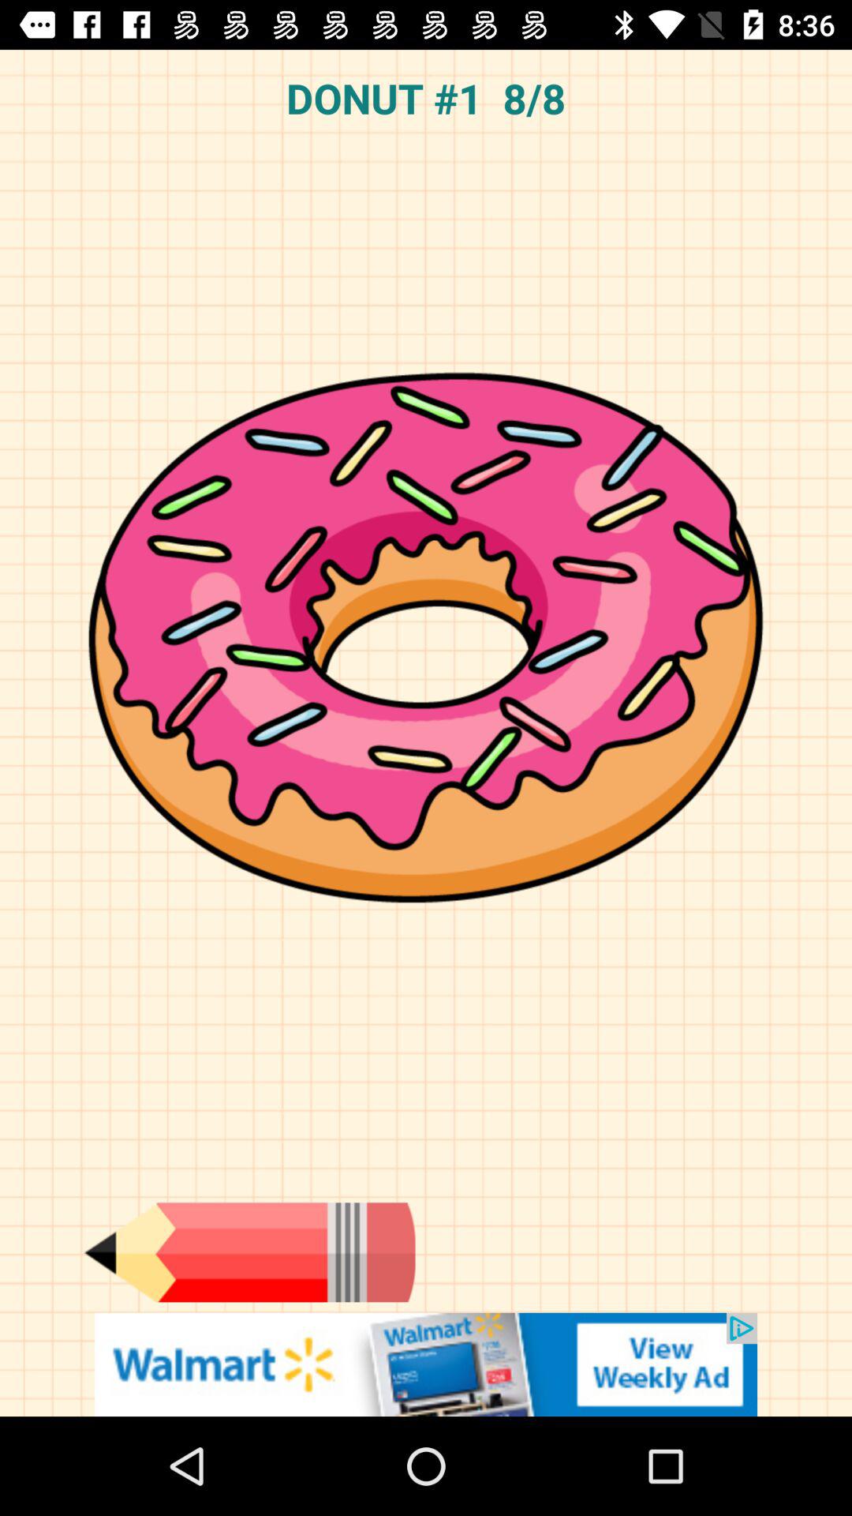 The width and height of the screenshot is (852, 1516). Describe the element at coordinates (426, 1364) in the screenshot. I see `share the article` at that location.